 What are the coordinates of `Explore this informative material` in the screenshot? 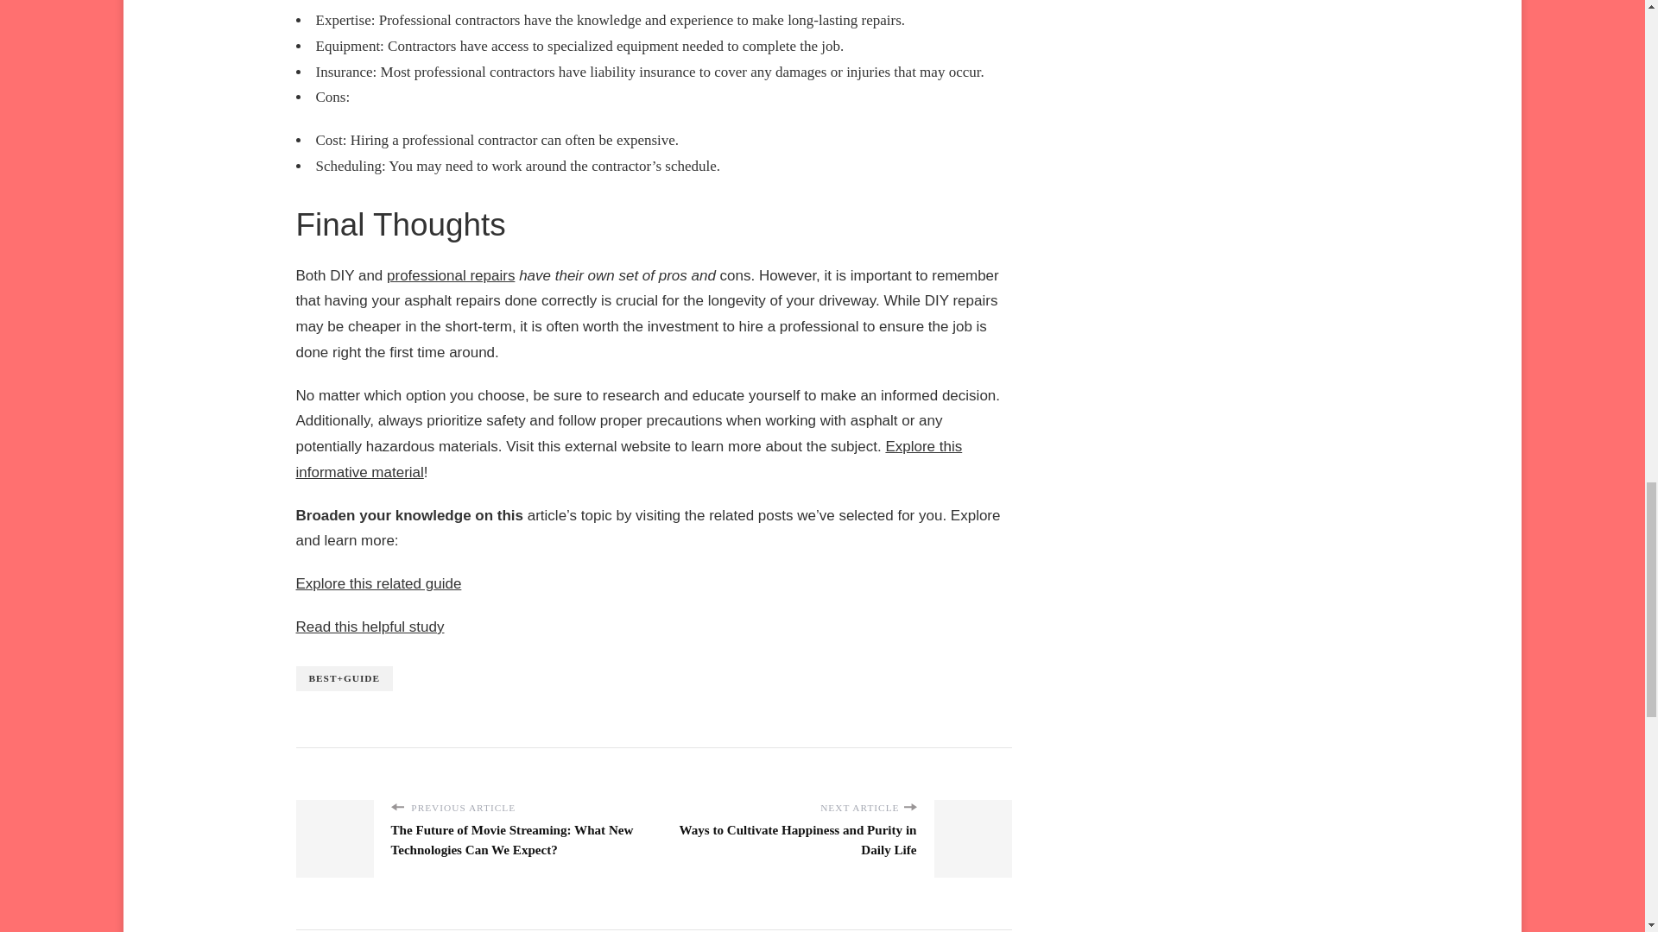 It's located at (628, 459).